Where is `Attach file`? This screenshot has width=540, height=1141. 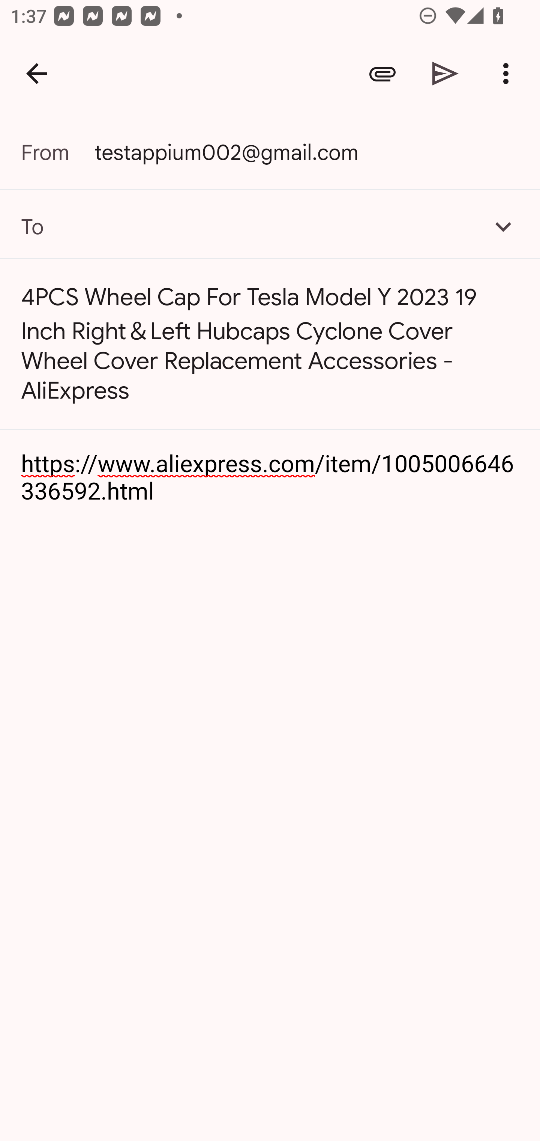
Attach file is located at coordinates (382, 74).